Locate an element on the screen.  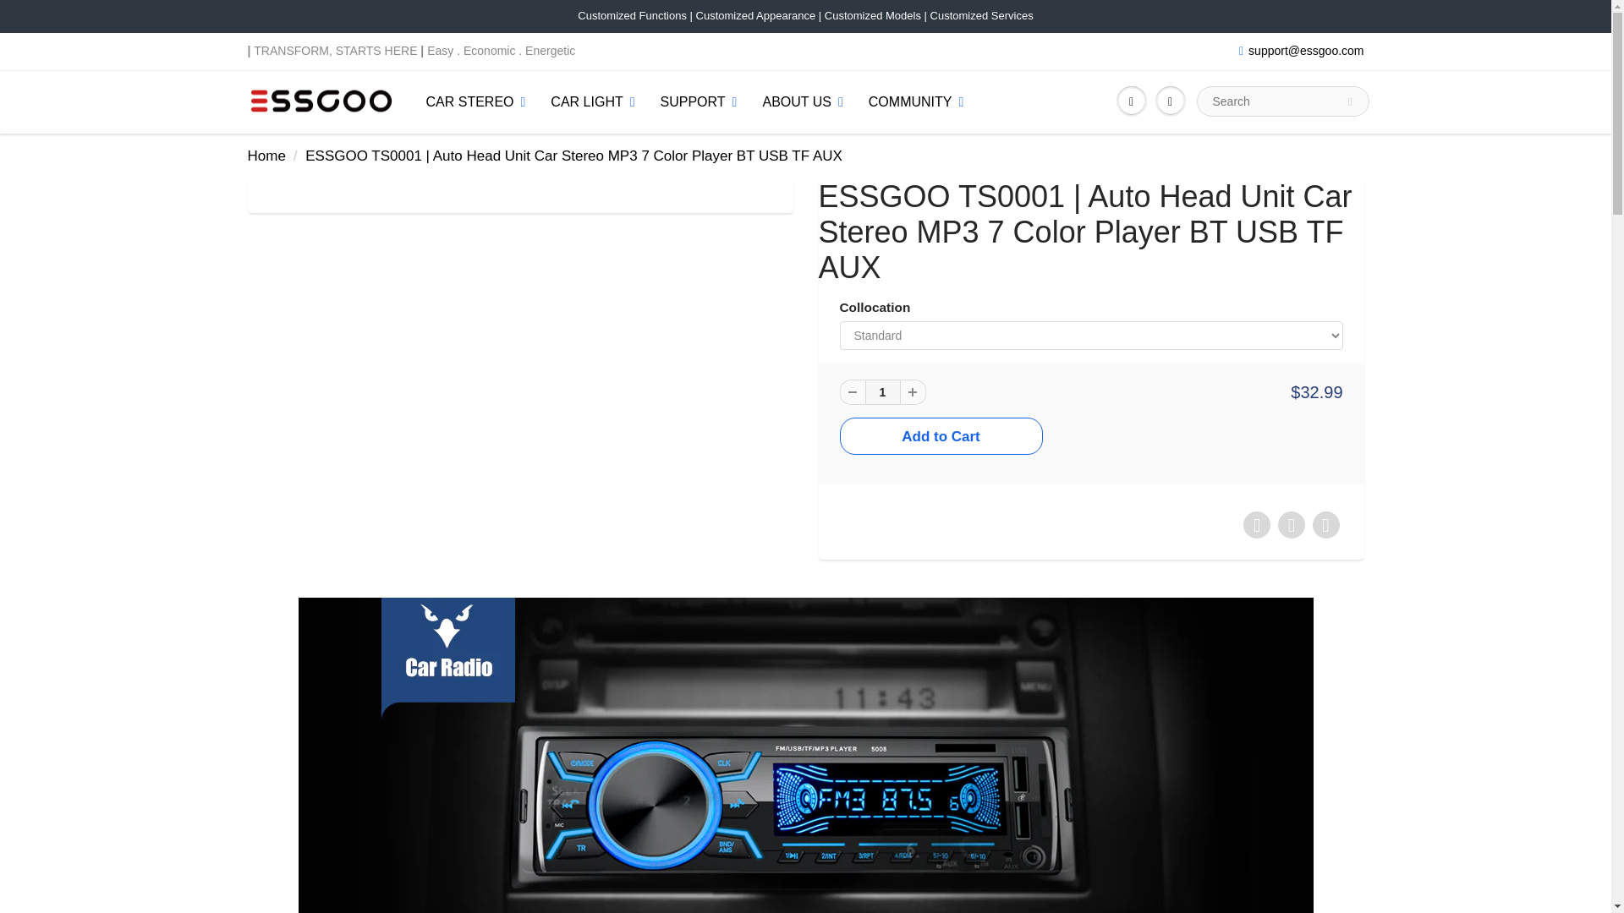
ABOUT US is located at coordinates (802, 101).